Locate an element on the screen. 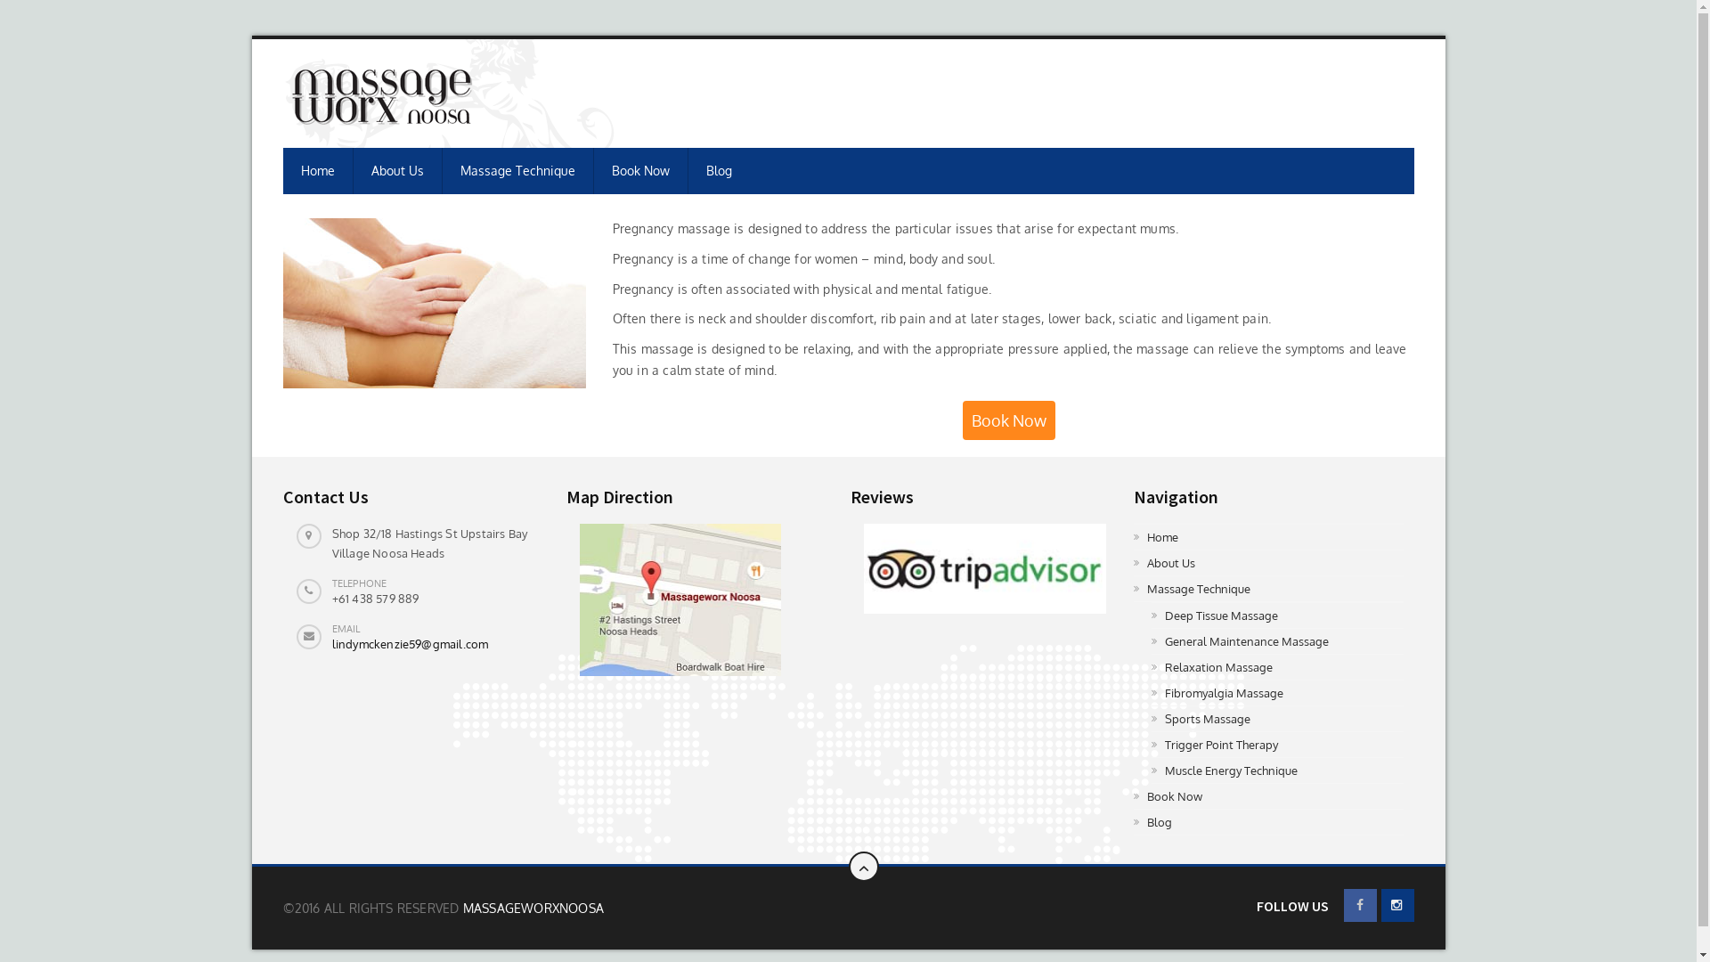 This screenshot has width=1710, height=962. MASSAGEWORXNOOSA is located at coordinates (533, 909).